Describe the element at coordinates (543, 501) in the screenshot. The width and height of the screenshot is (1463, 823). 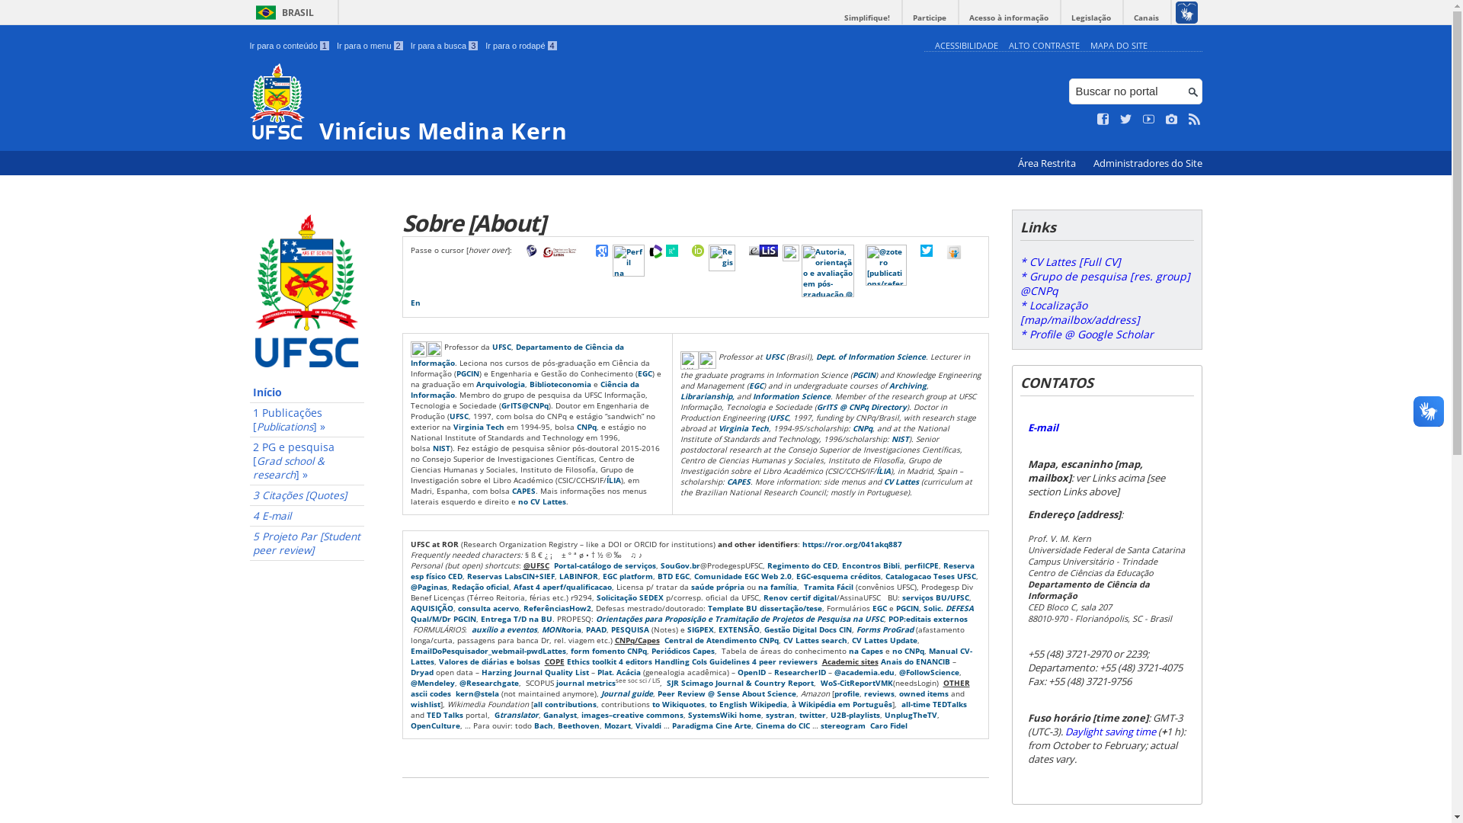
I see `no CV Lattes` at that location.